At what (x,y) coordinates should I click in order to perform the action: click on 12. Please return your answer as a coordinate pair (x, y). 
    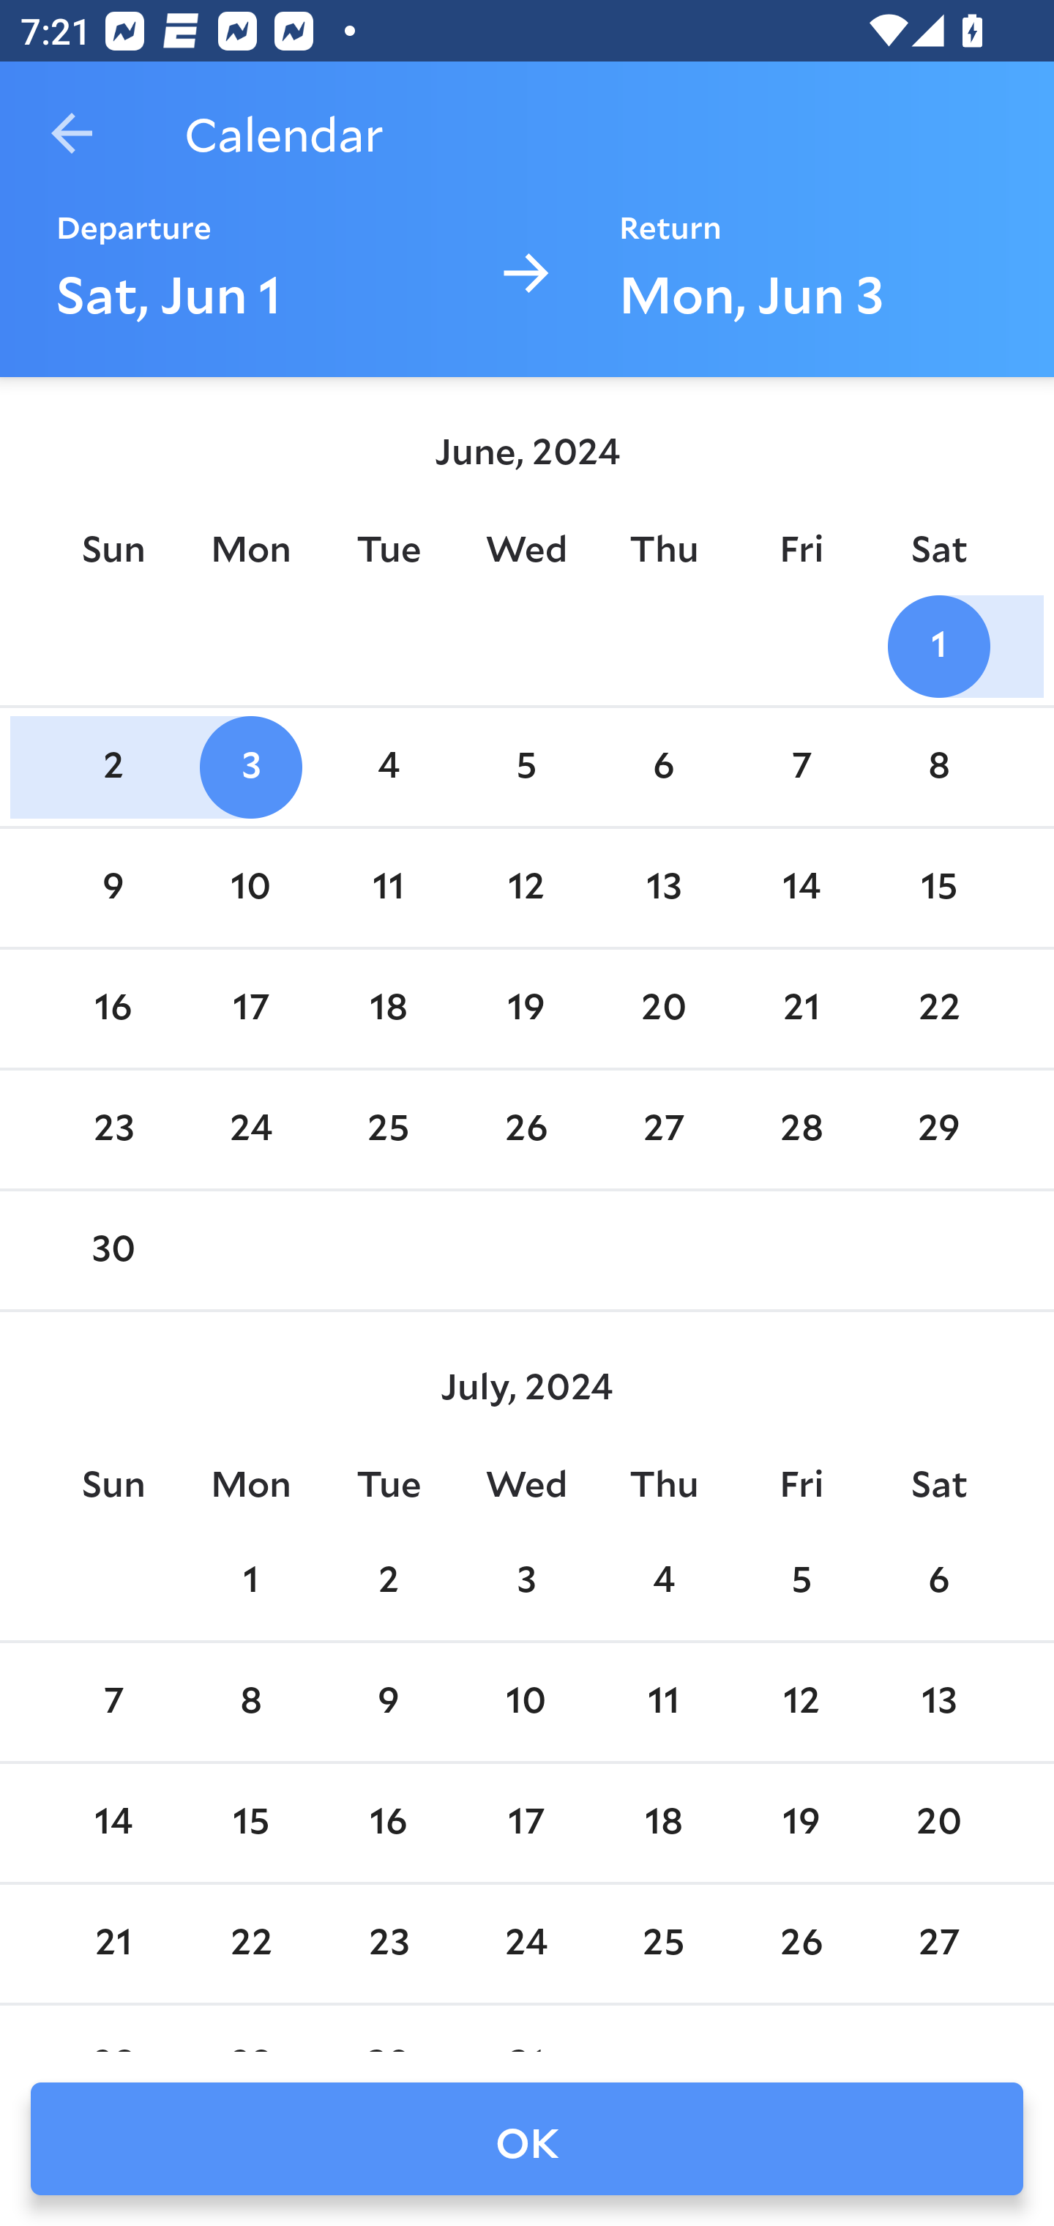
    Looking at the image, I should click on (526, 887).